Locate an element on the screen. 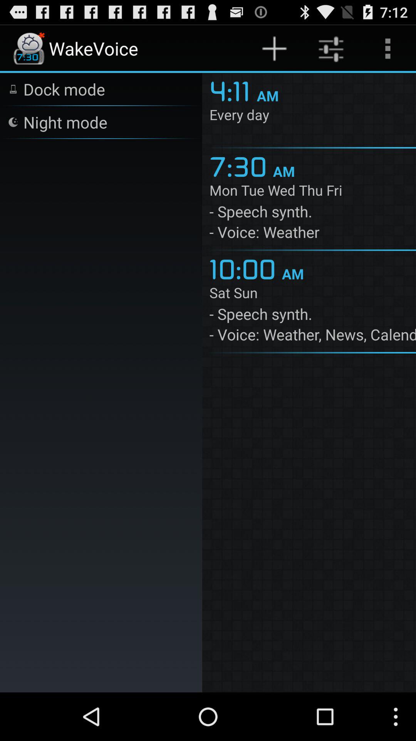 The width and height of the screenshot is (416, 741). swipe to sat sun app is located at coordinates (313, 294).